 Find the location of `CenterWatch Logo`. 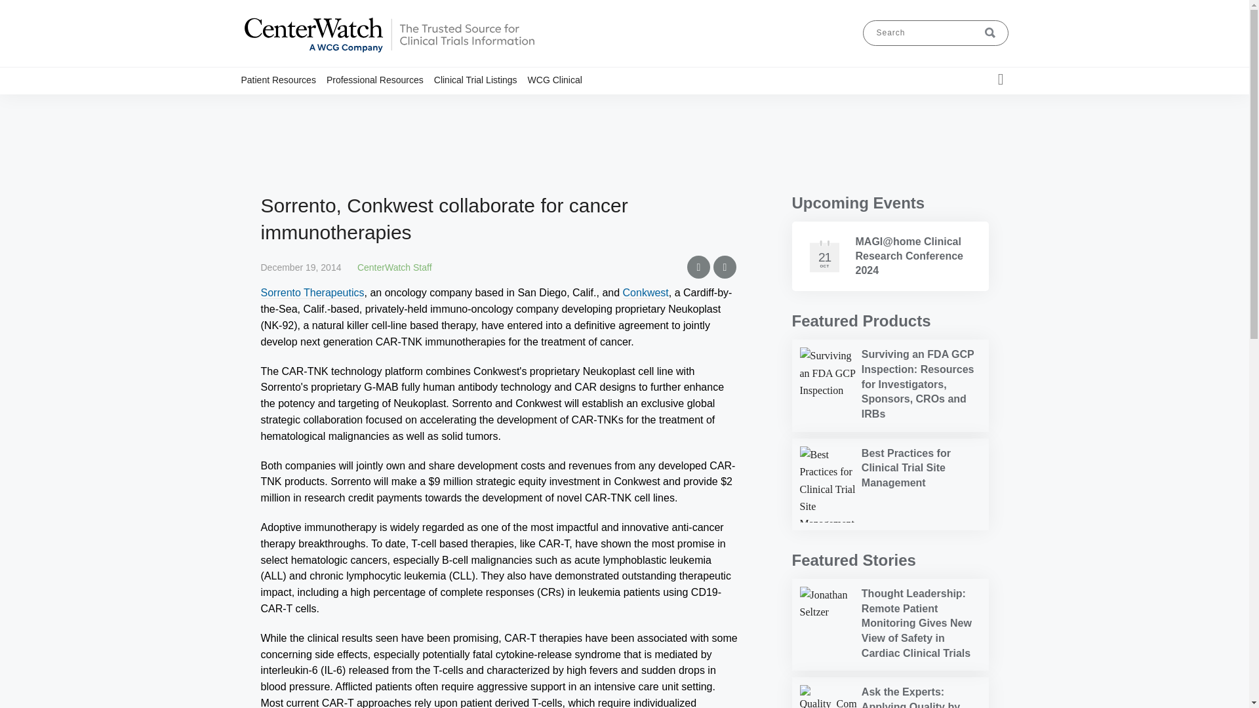

CenterWatch Logo is located at coordinates (388, 52).